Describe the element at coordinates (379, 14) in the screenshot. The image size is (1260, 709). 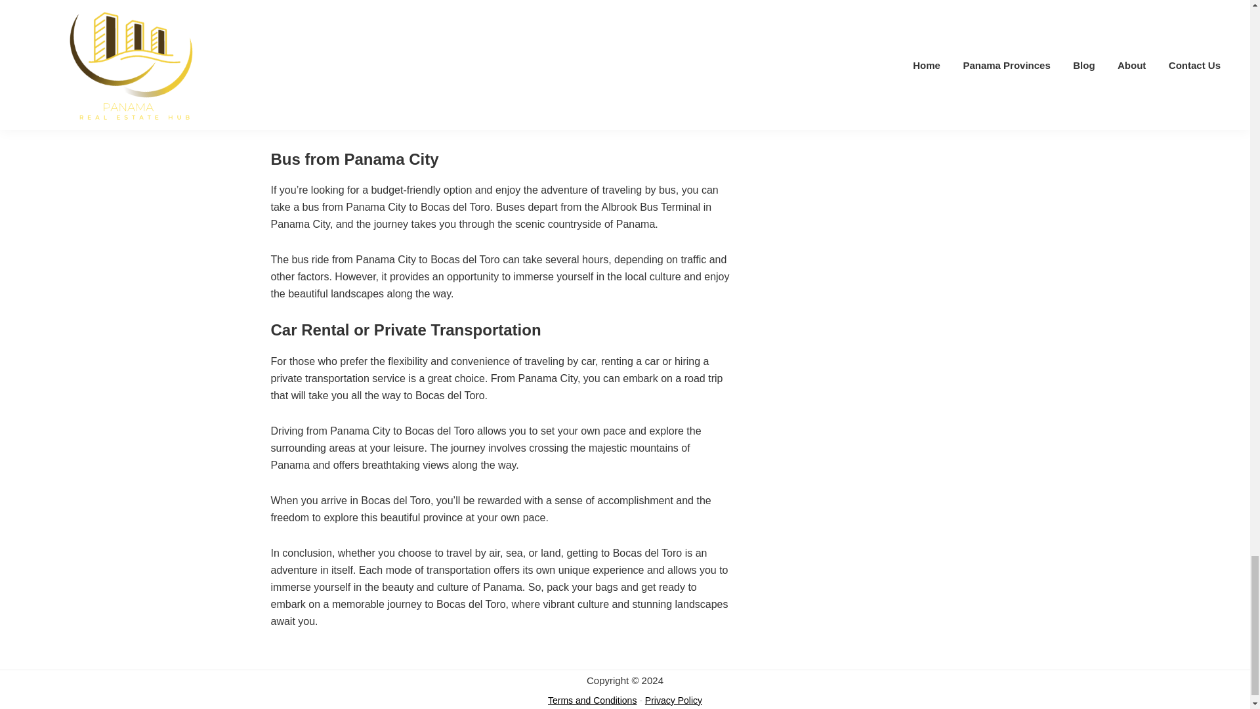
I see `Tips for Getting to Bocas del Toro` at that location.